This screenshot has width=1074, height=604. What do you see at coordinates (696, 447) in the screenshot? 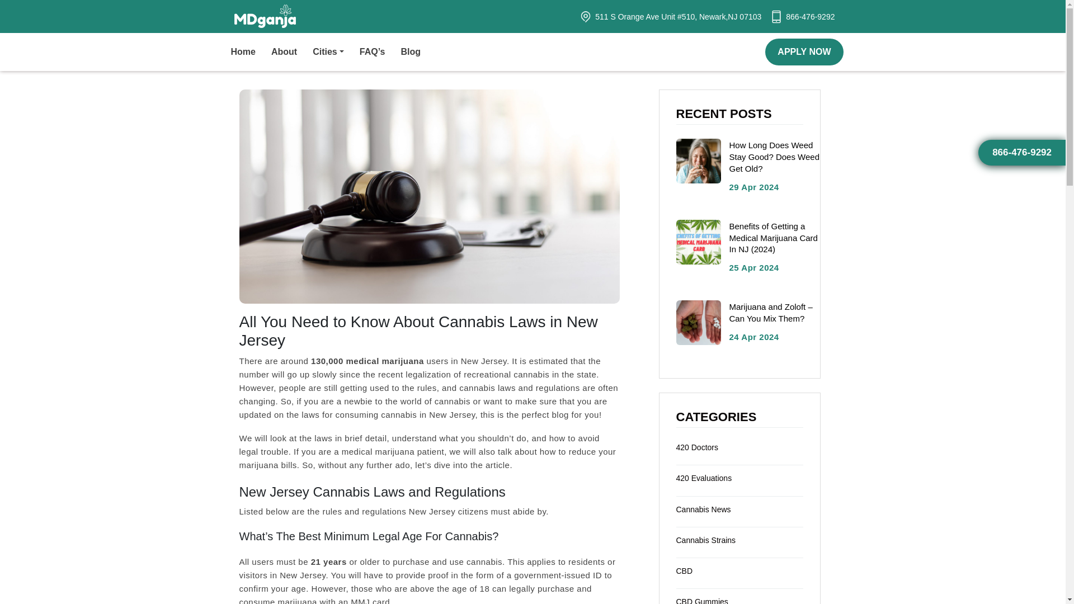
I see `420 Doctors` at bounding box center [696, 447].